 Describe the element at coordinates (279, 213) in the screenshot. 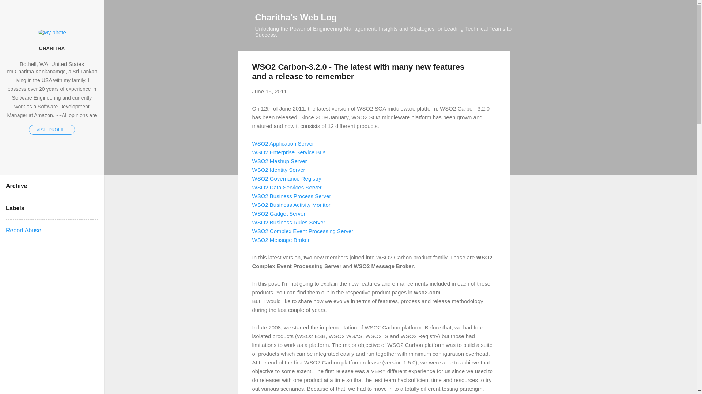

I see `WSO2 Gadget Server` at that location.